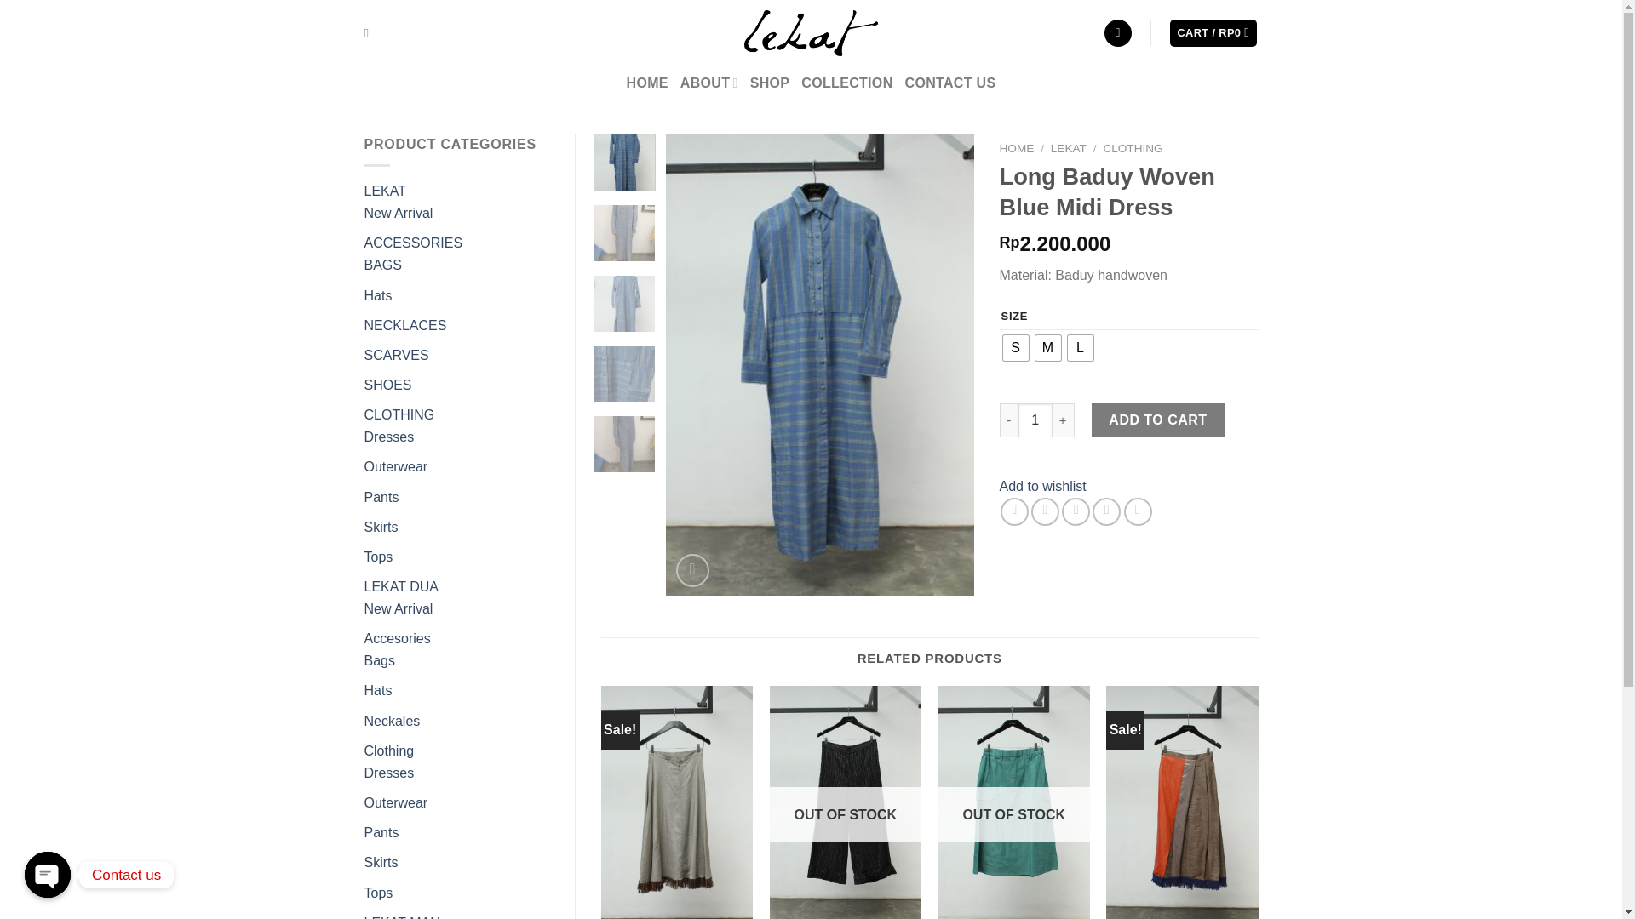  Describe the element at coordinates (1015, 348) in the screenshot. I see `S` at that location.